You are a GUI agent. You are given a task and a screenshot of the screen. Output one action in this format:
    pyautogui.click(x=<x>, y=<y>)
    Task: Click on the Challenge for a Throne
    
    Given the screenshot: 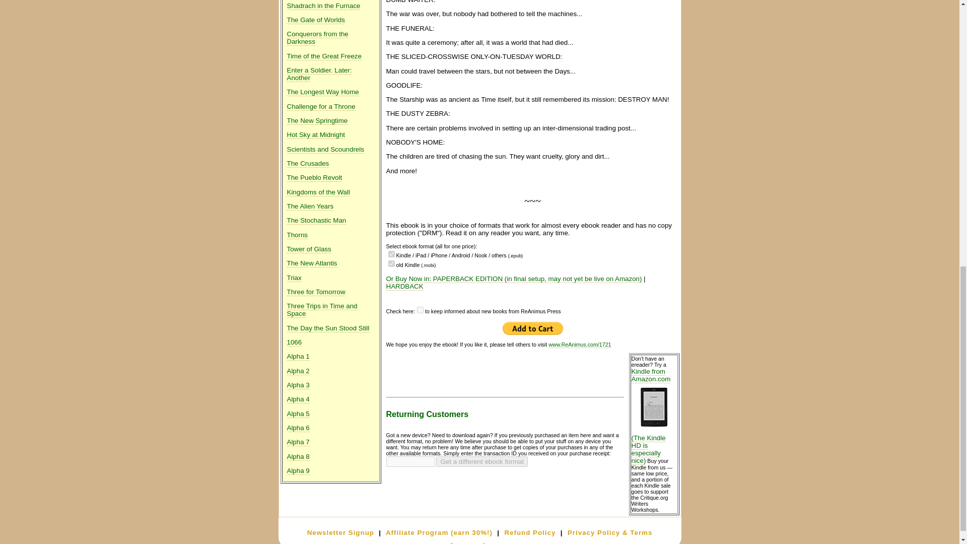 What is the action you would take?
    pyautogui.click(x=321, y=107)
    